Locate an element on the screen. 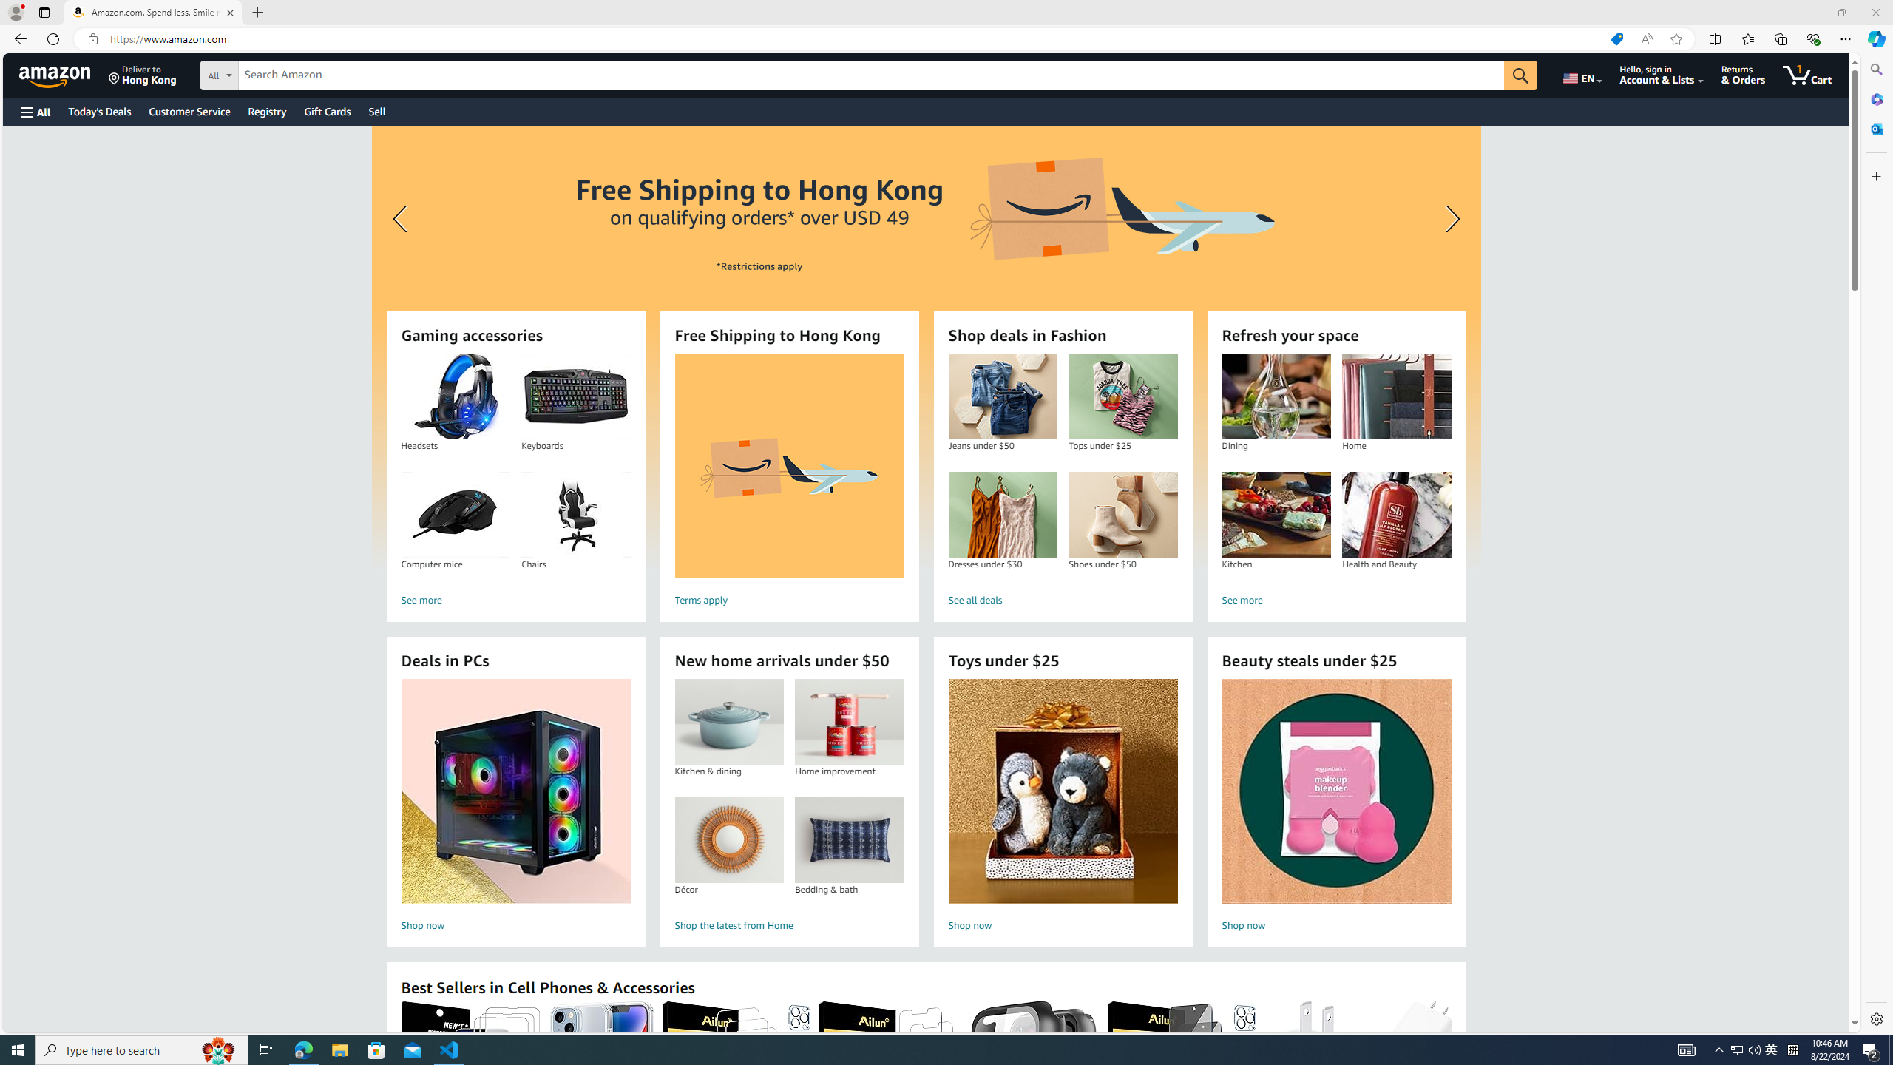 The image size is (1893, 1065). Search is located at coordinates (1875, 70).